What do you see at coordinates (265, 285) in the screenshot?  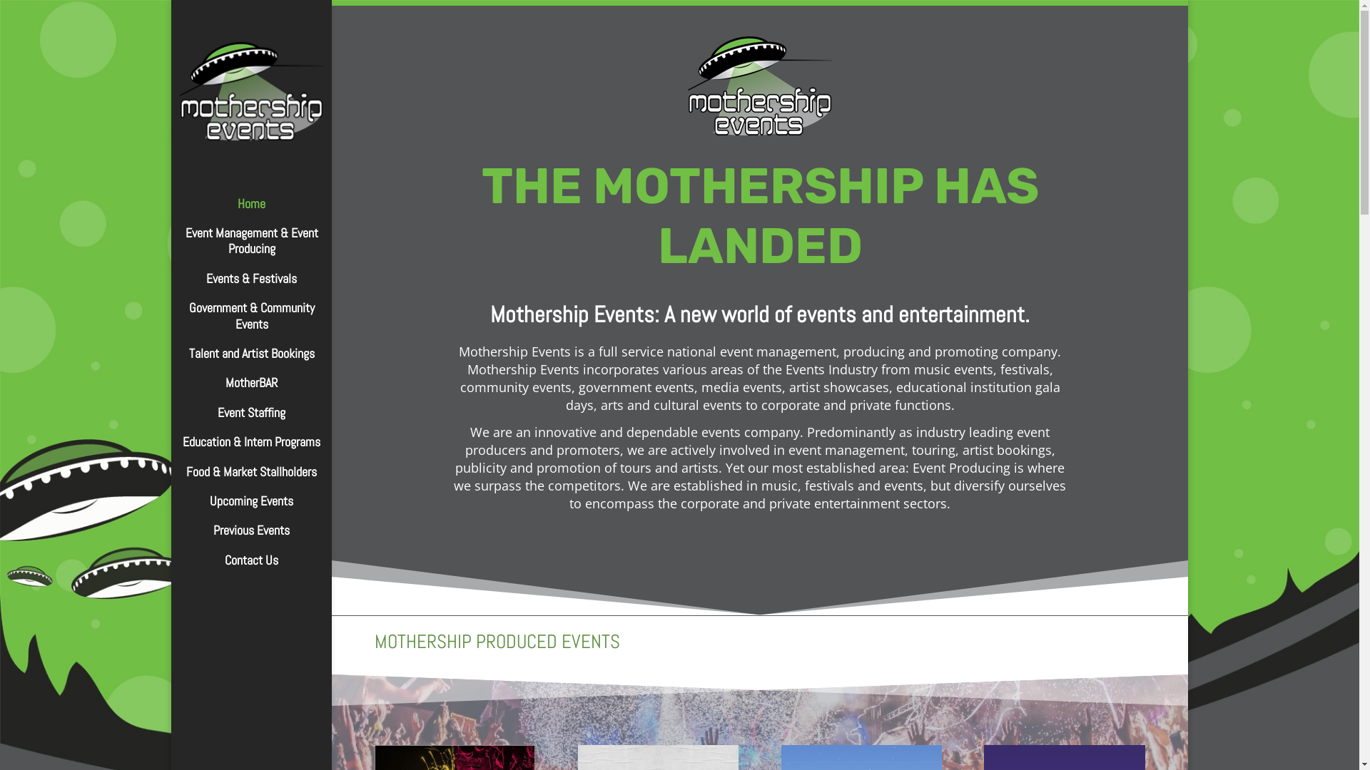 I see `Events & Festivals` at bounding box center [265, 285].